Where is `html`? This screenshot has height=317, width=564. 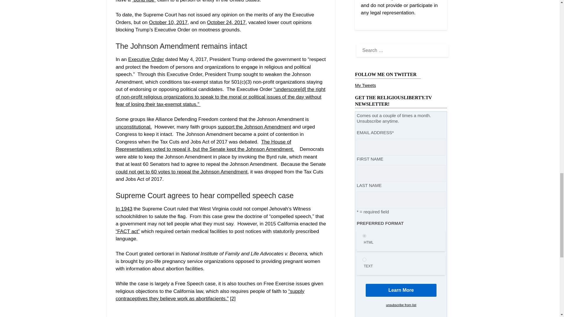 html is located at coordinates (364, 236).